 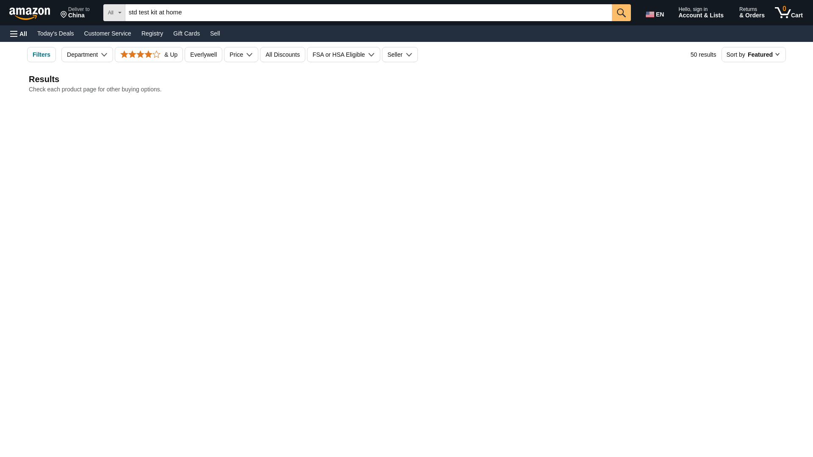 What do you see at coordinates (788, 13) in the screenshot?
I see `Customer Service` at bounding box center [788, 13].